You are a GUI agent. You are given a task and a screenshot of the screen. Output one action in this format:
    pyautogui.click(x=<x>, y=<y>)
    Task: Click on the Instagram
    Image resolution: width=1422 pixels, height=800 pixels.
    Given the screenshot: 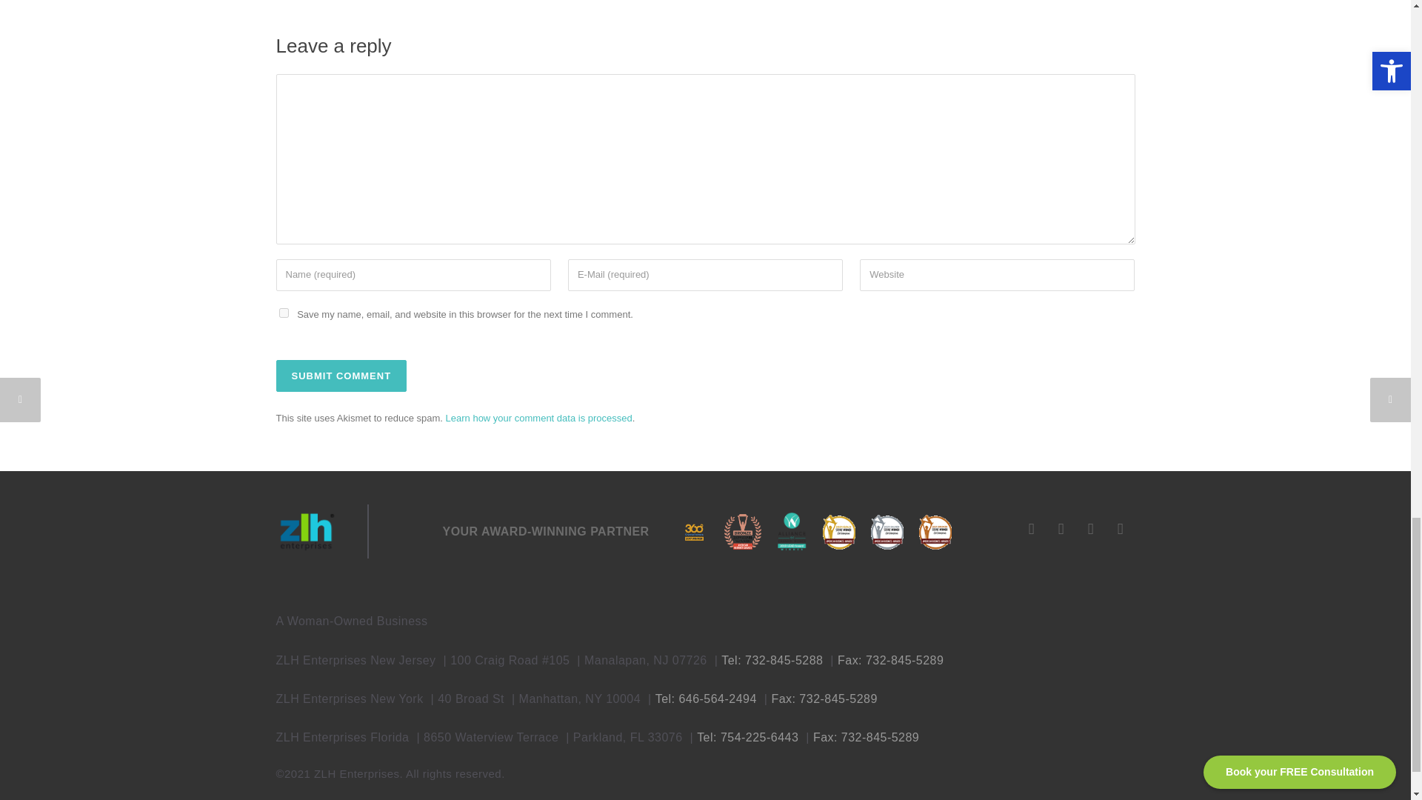 What is the action you would take?
    pyautogui.click(x=1060, y=529)
    